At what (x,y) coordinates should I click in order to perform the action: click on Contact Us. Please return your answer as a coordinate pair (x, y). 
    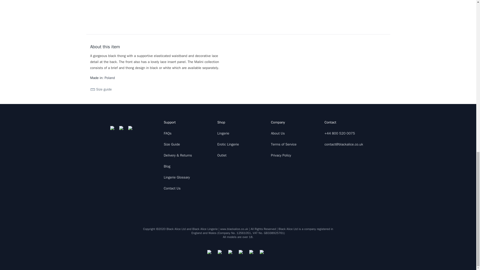
    Looking at the image, I should click on (172, 188).